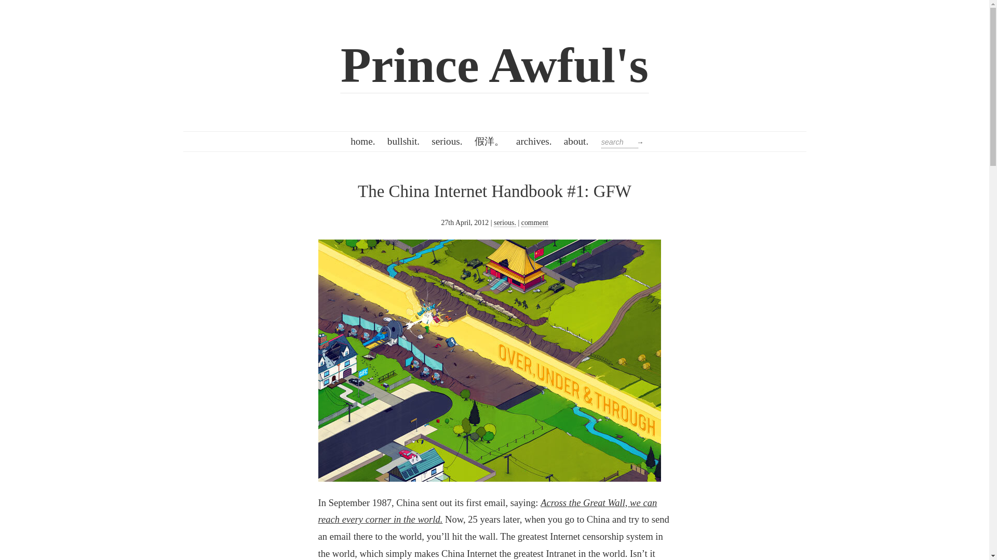 This screenshot has width=997, height=560. Describe the element at coordinates (533, 141) in the screenshot. I see `archives.` at that location.